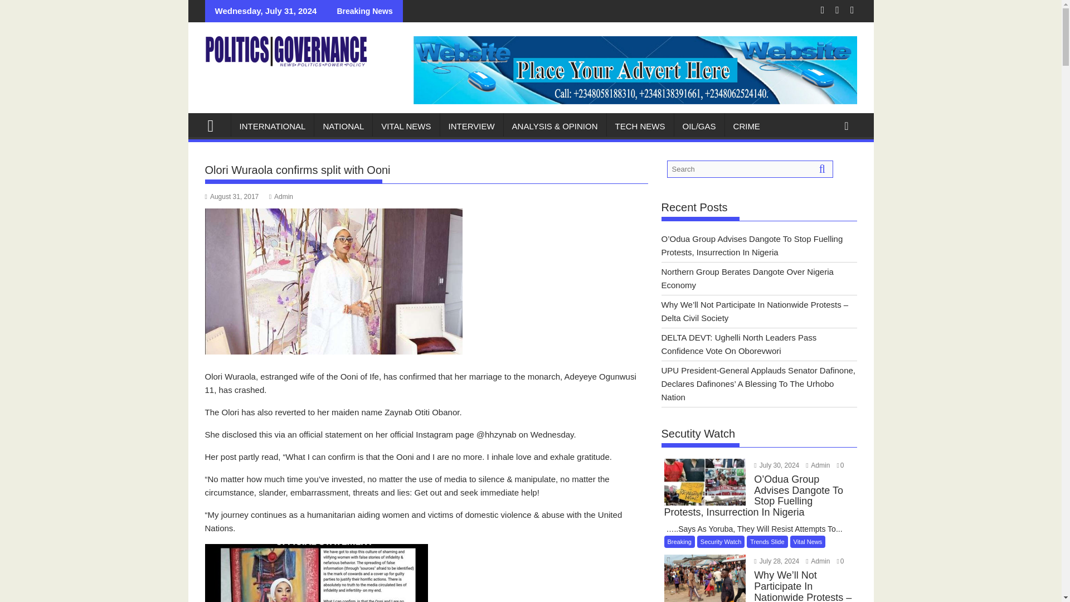 This screenshot has height=602, width=1070. Describe the element at coordinates (406, 126) in the screenshot. I see `VITAL NEWS` at that location.